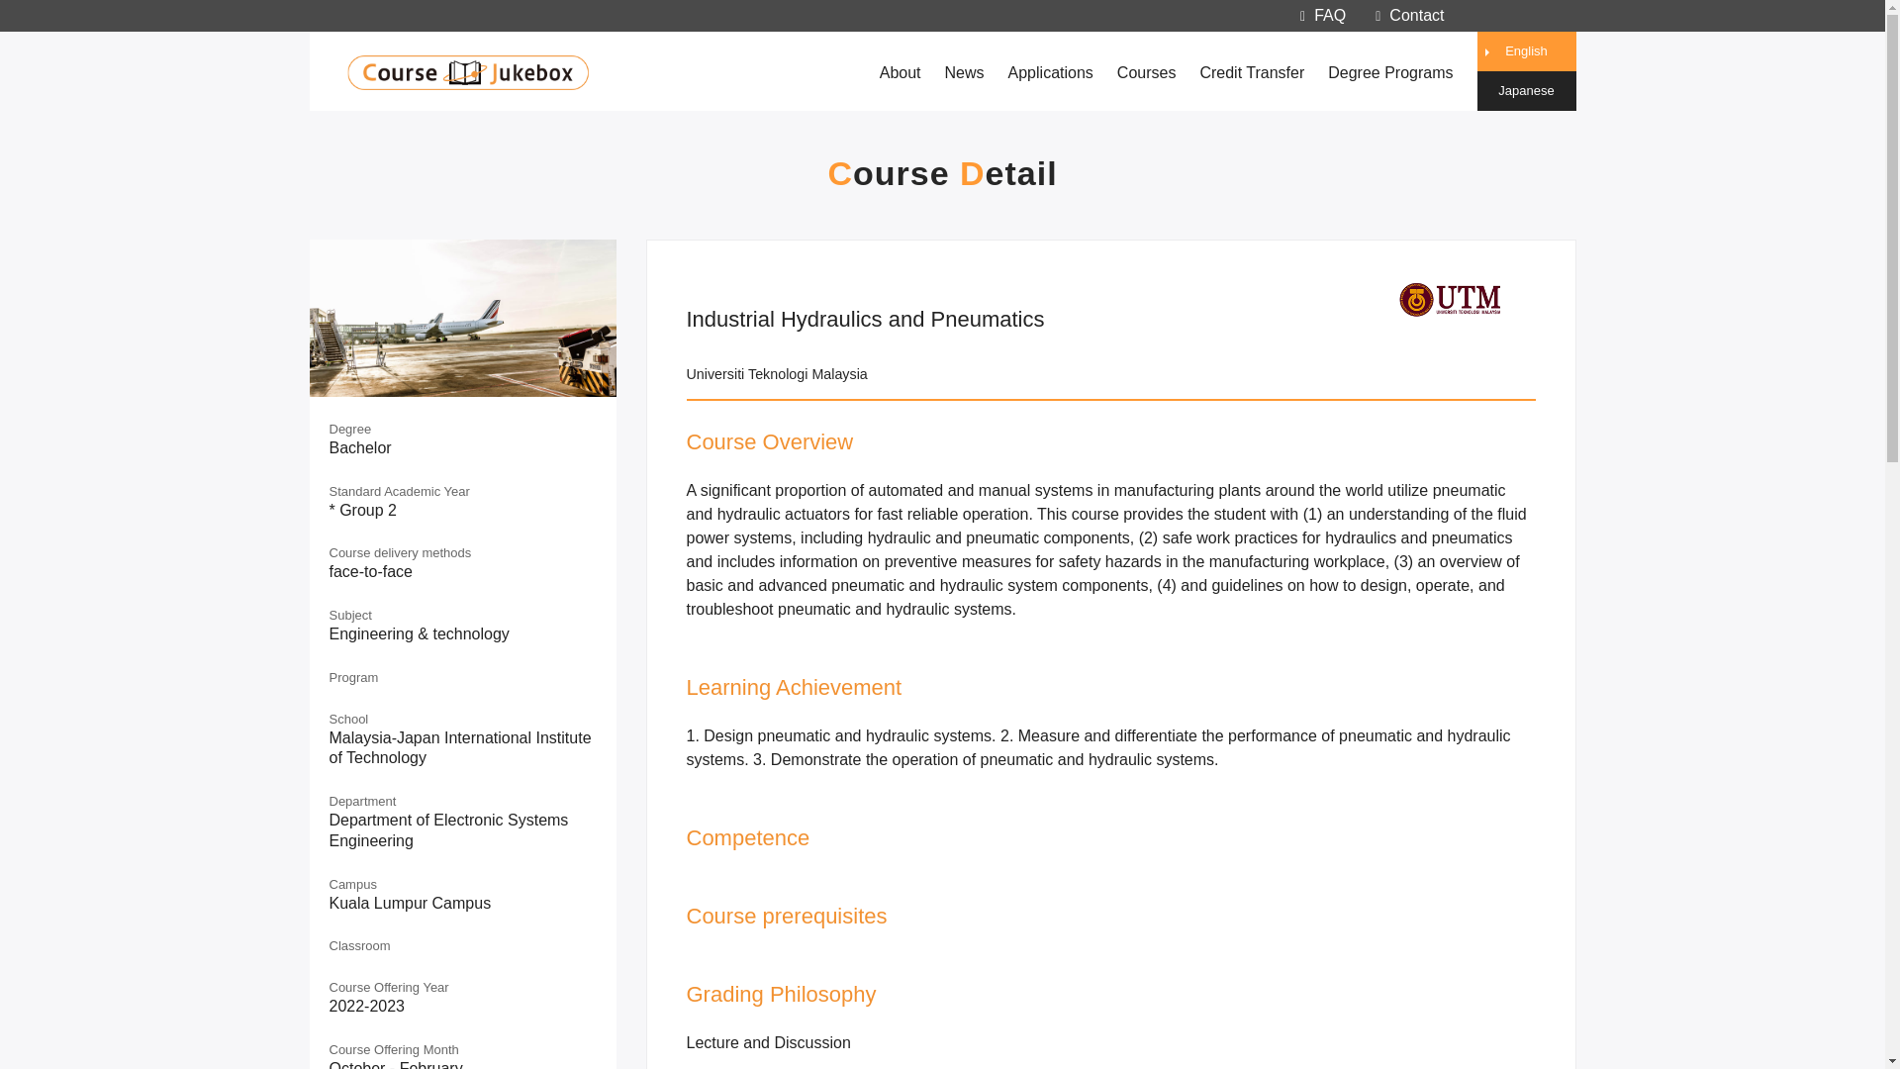 The height and width of the screenshot is (1069, 1900). Describe the element at coordinates (1525, 51) in the screenshot. I see `english` at that location.